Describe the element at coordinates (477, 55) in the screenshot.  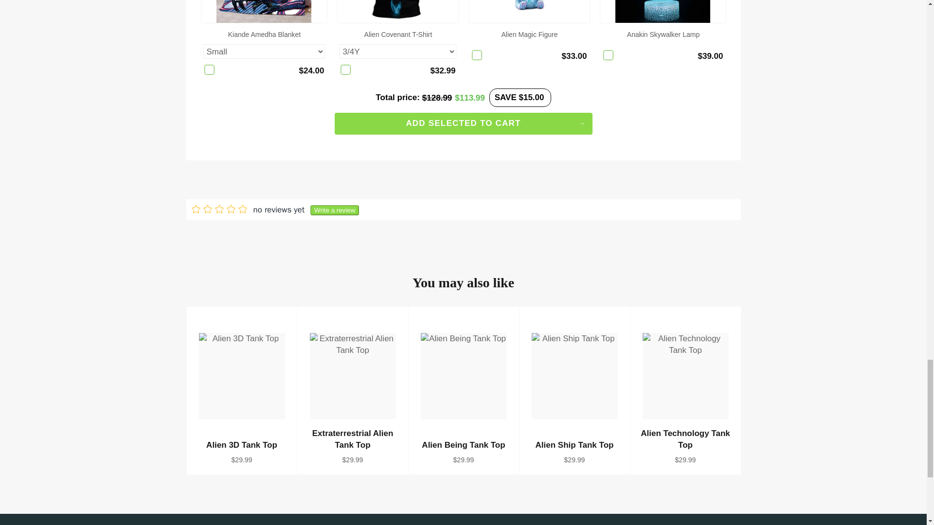
I see `on` at that location.